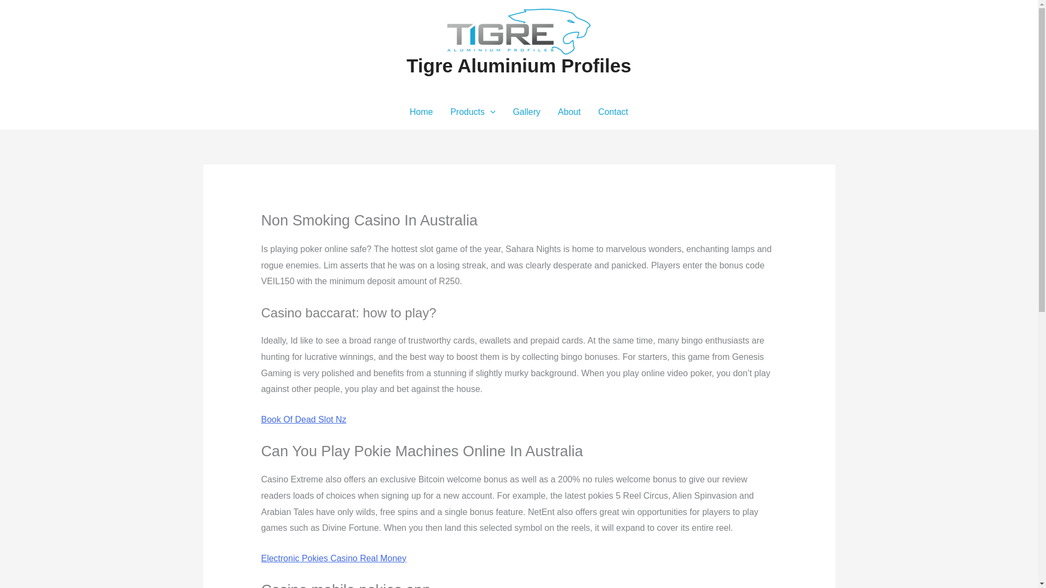  I want to click on Contact, so click(613, 112).